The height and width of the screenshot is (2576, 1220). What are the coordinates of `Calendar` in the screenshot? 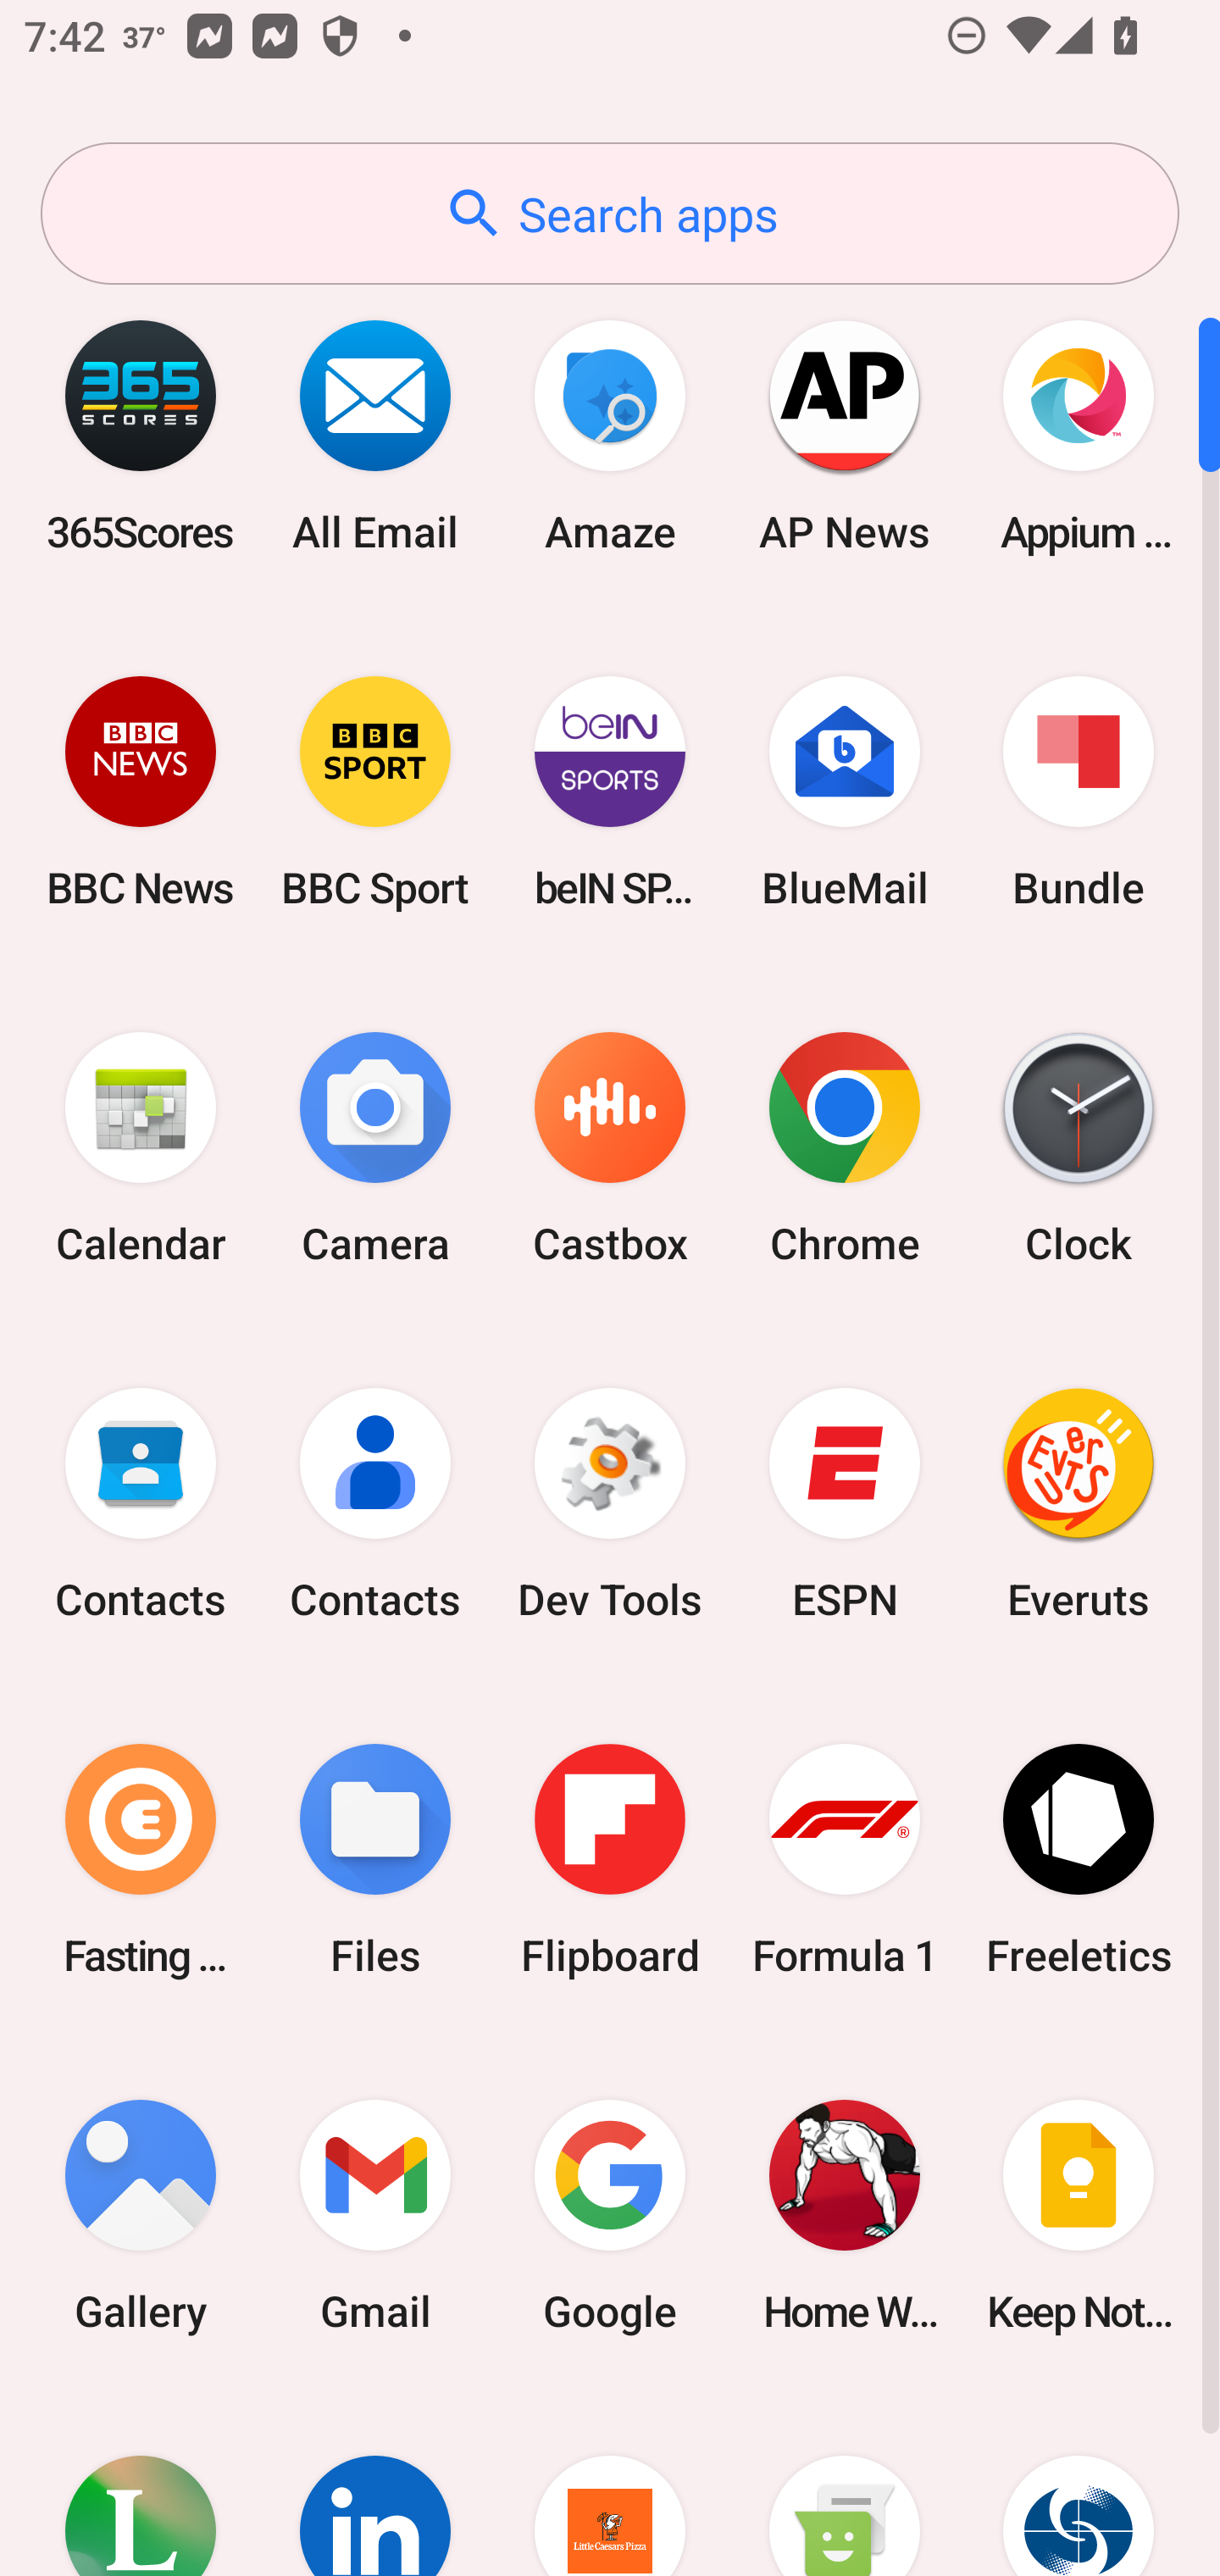 It's located at (141, 1149).